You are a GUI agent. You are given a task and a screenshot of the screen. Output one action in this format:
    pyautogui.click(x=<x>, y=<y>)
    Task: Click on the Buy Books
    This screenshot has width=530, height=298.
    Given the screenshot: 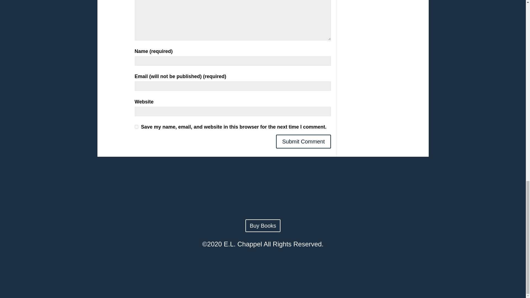 What is the action you would take?
    pyautogui.click(x=263, y=226)
    